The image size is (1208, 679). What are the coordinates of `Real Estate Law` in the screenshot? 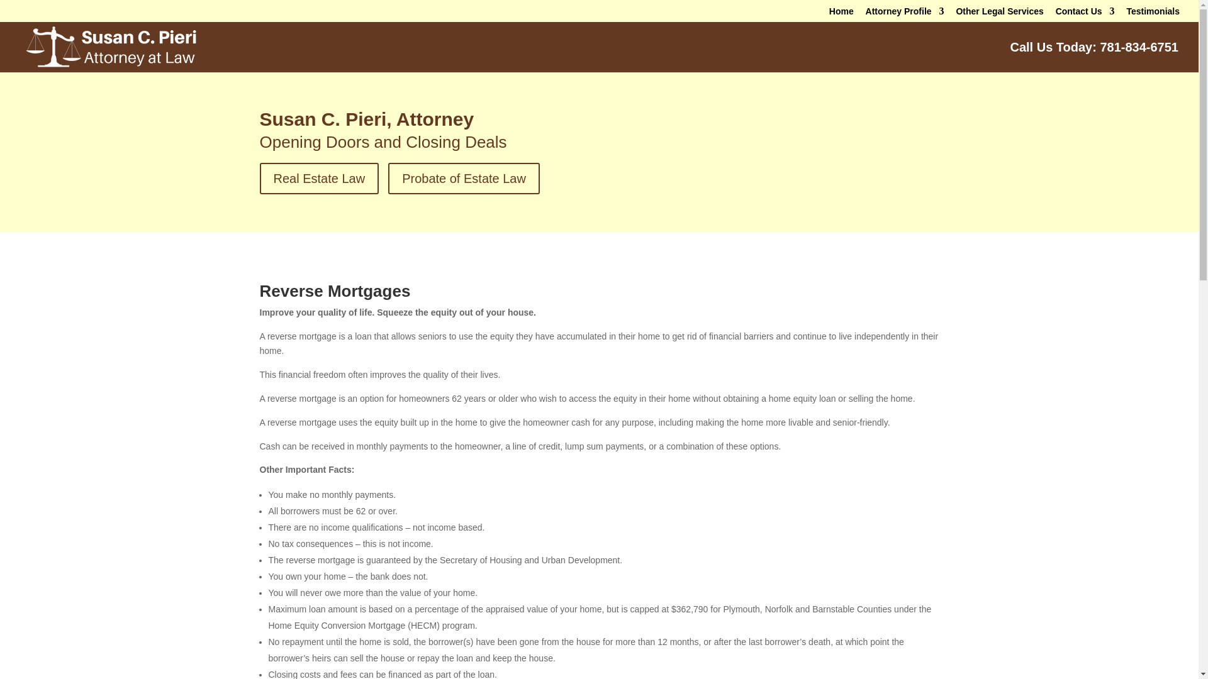 It's located at (319, 179).